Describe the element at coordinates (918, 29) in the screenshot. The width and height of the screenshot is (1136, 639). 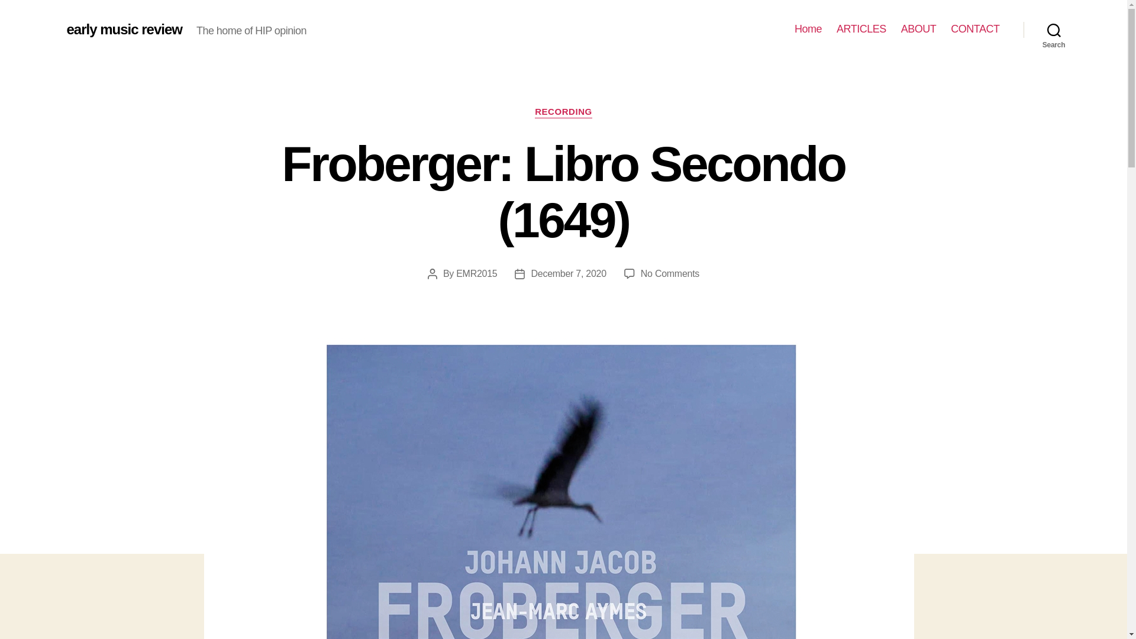
I see `ABOUT` at that location.